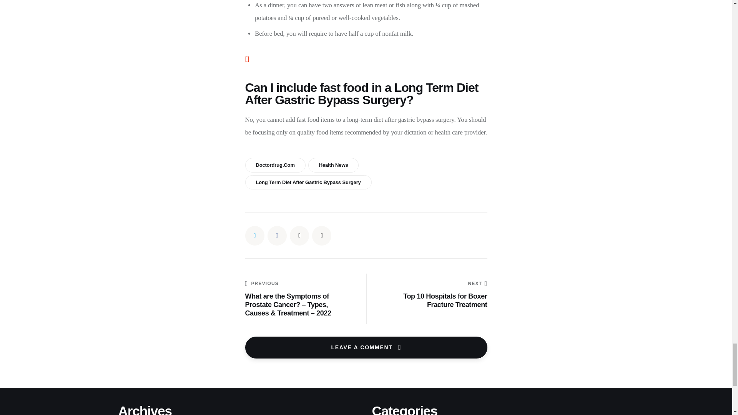  Describe the element at coordinates (334, 165) in the screenshot. I see `Health News` at that location.